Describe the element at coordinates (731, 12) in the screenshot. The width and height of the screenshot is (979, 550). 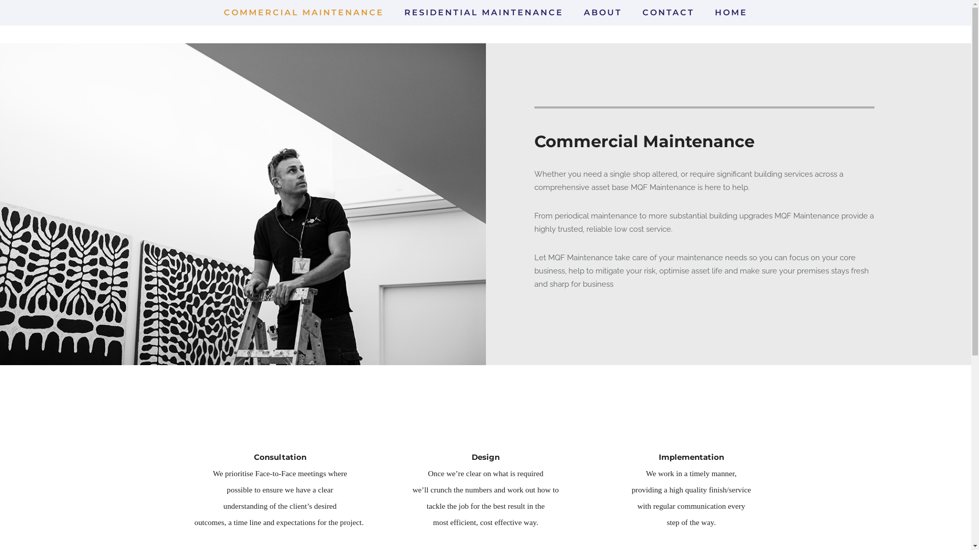
I see `HOME` at that location.